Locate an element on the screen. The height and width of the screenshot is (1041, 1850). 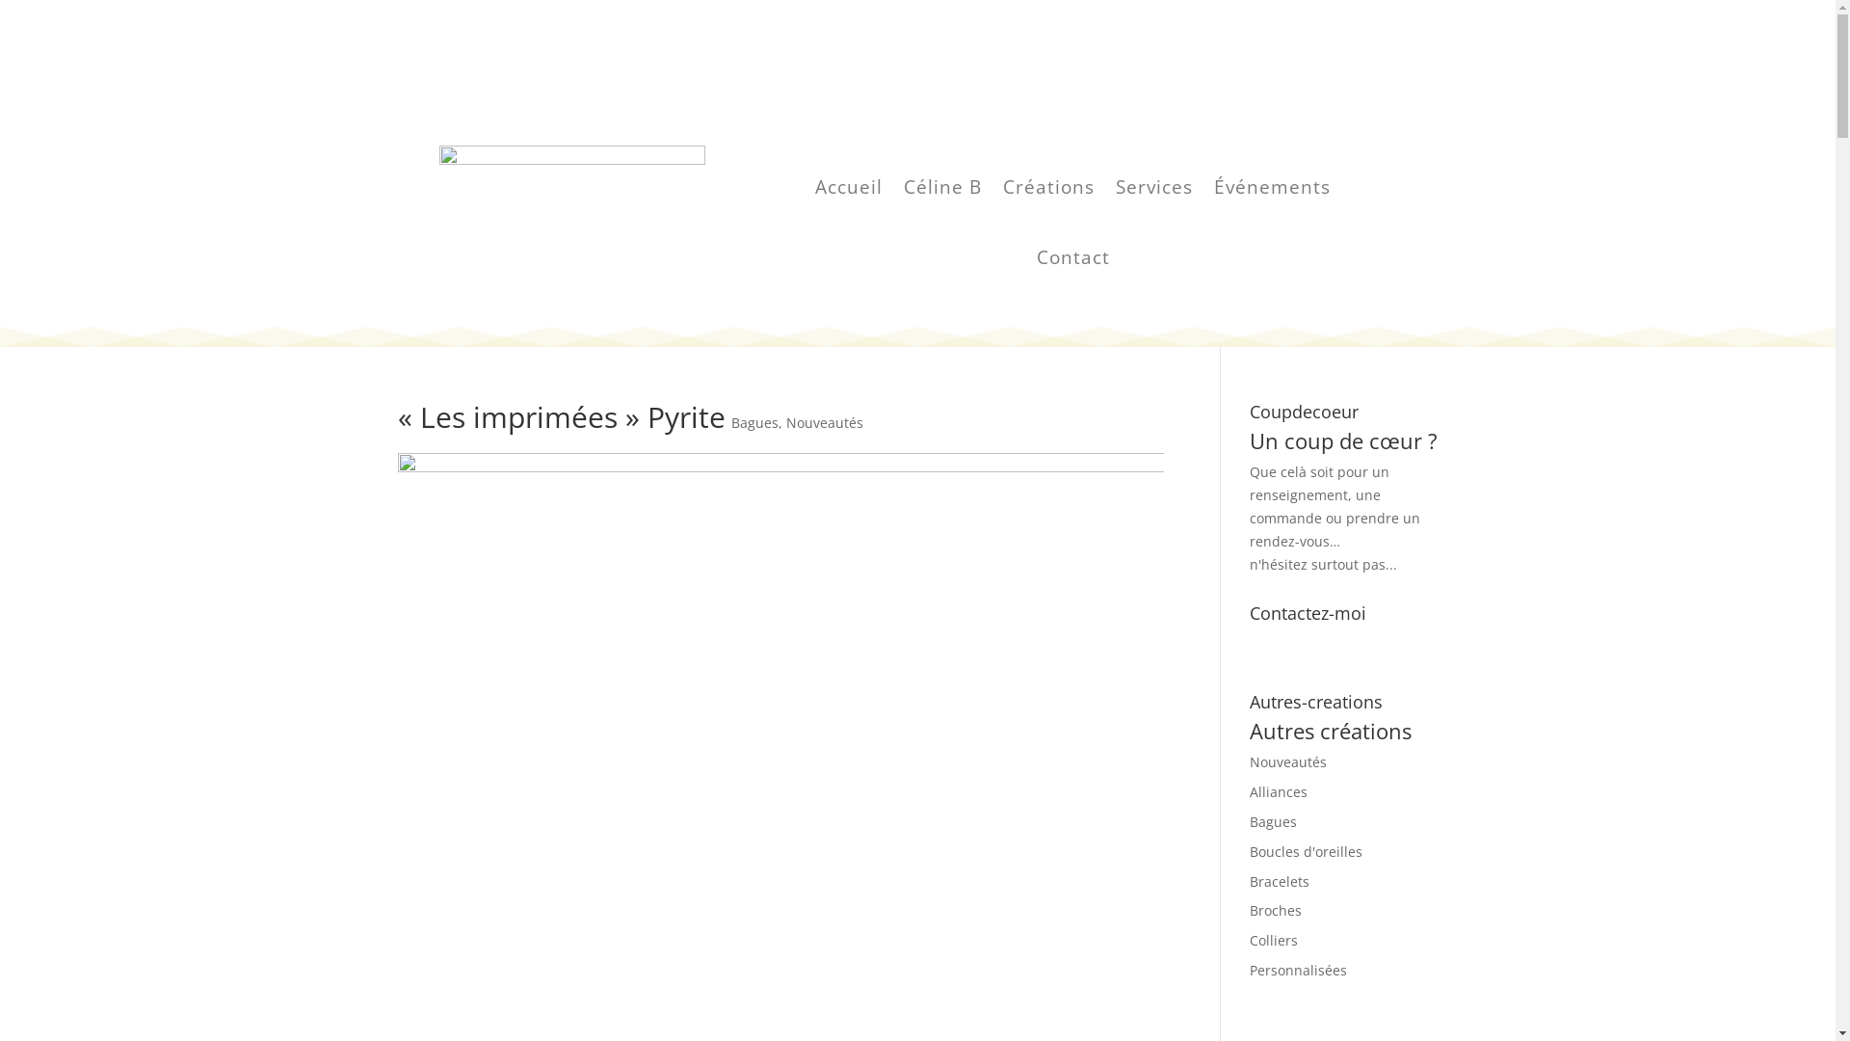
Contactez-moi is located at coordinates (1335, 648).